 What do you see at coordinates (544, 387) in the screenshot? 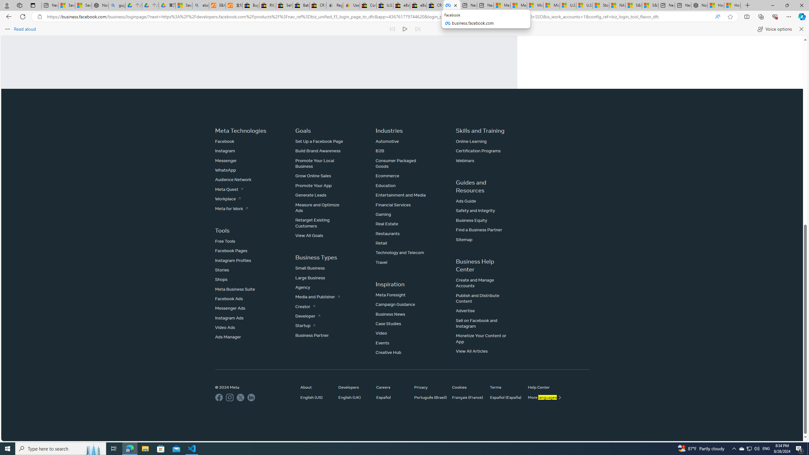
I see `Help Center` at bounding box center [544, 387].